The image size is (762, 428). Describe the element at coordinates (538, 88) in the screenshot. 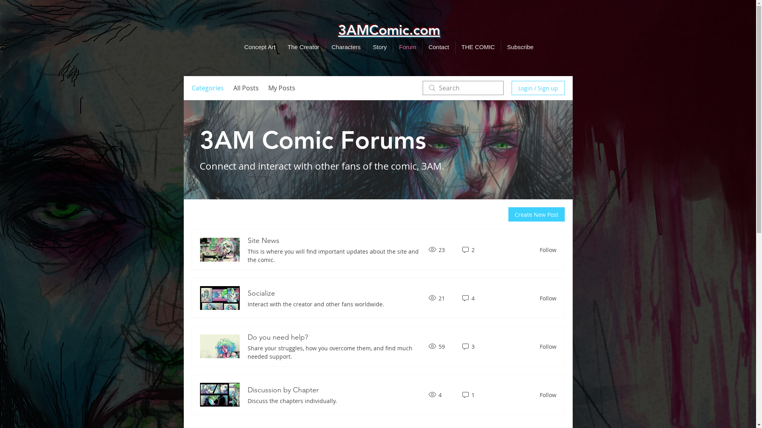

I see `Login / Sign up` at that location.